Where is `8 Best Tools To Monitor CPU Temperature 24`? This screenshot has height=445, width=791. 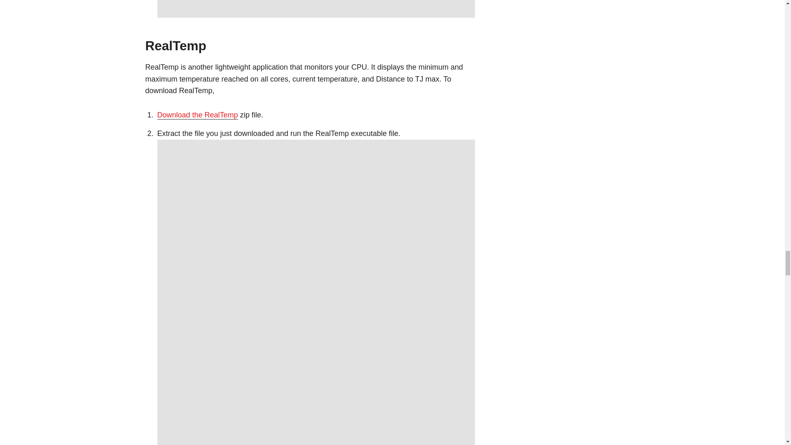
8 Best Tools To Monitor CPU Temperature 24 is located at coordinates (316, 9).